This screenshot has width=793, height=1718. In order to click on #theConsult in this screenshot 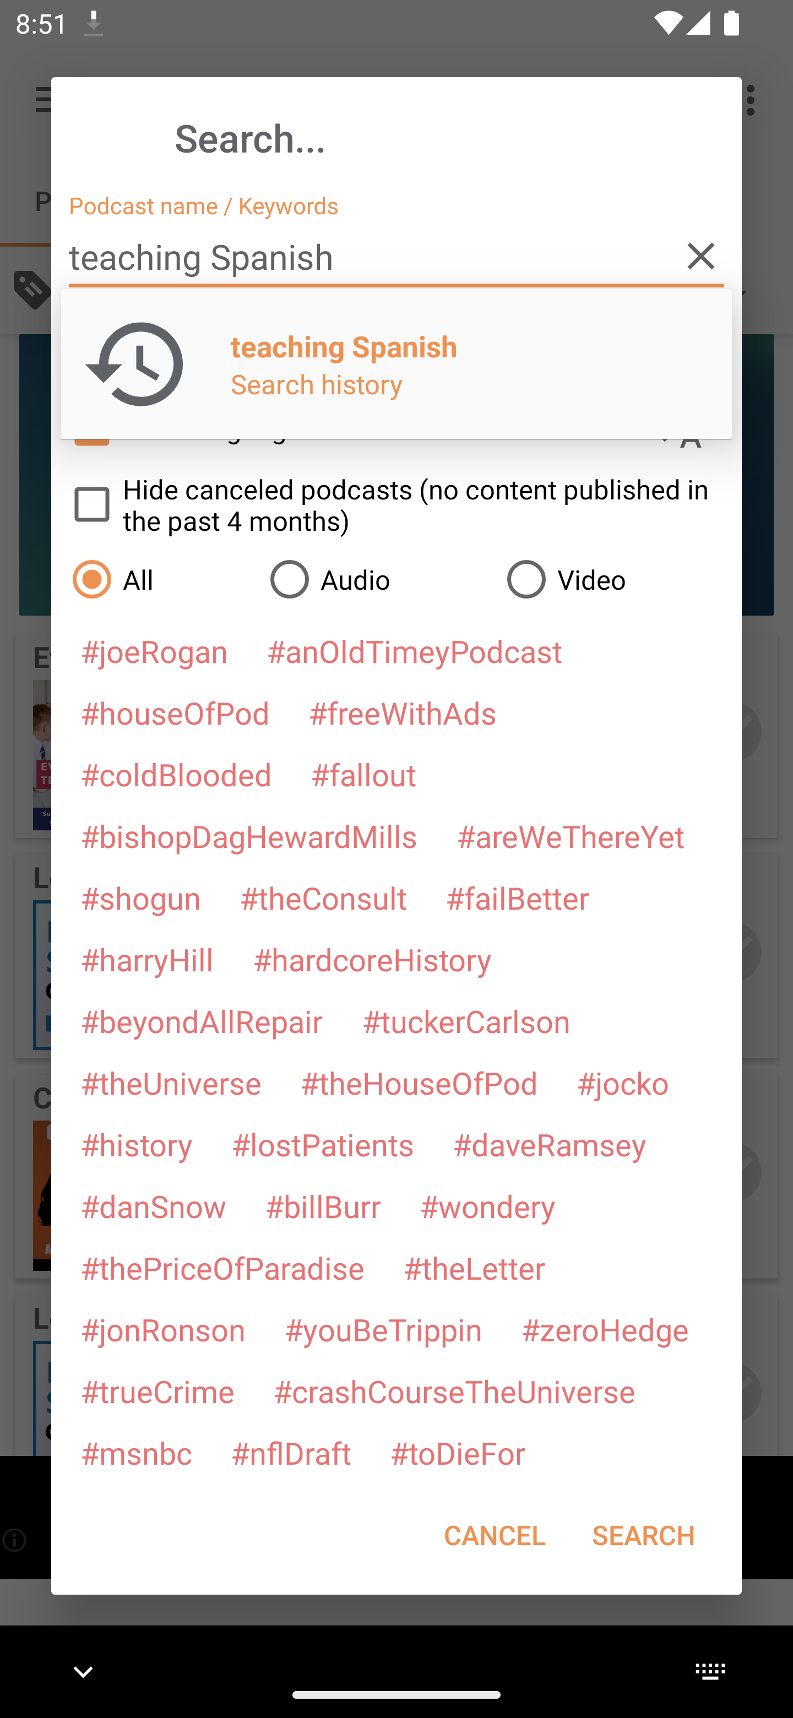, I will do `click(323, 898)`.